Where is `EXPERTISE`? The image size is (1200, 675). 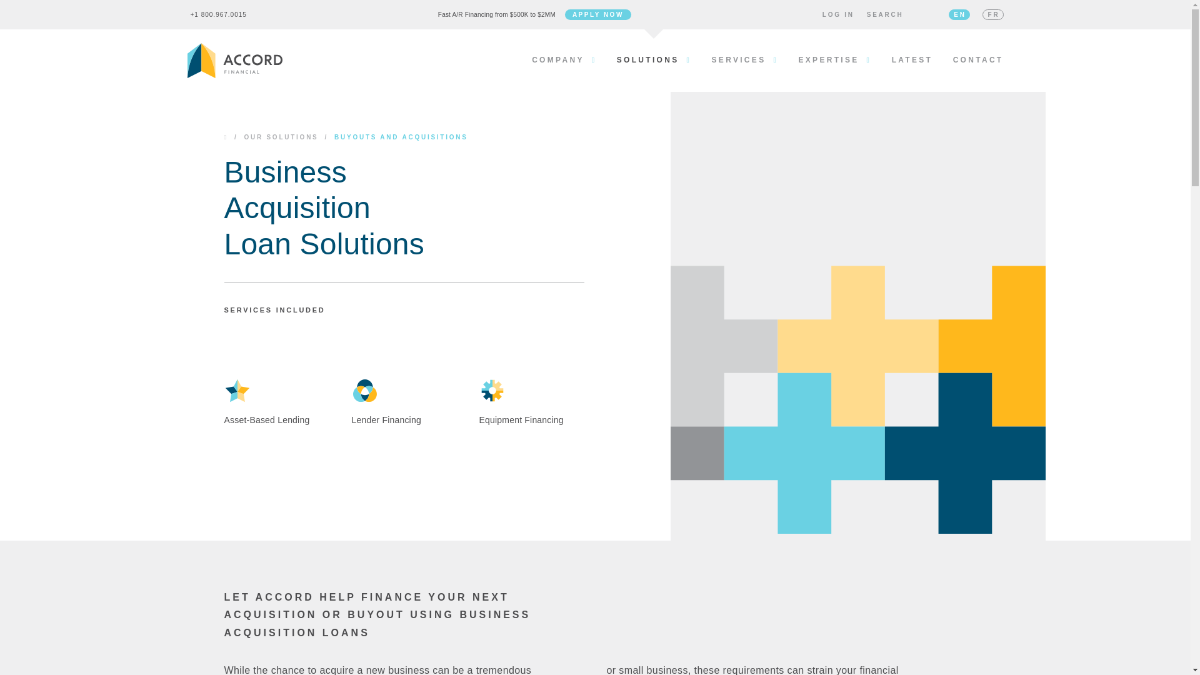 EXPERTISE is located at coordinates (835, 60).